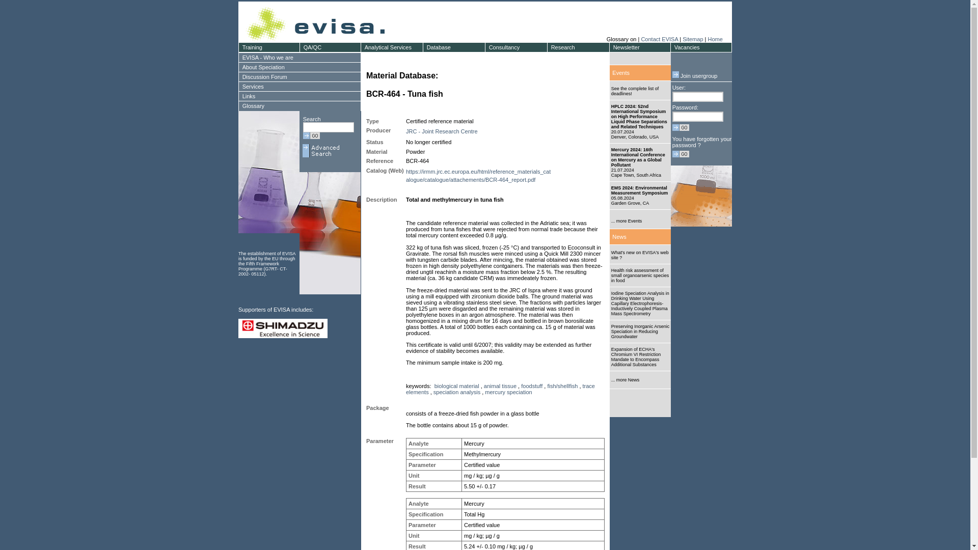 This screenshot has height=550, width=978. I want to click on Contact EVISA, so click(659, 39).